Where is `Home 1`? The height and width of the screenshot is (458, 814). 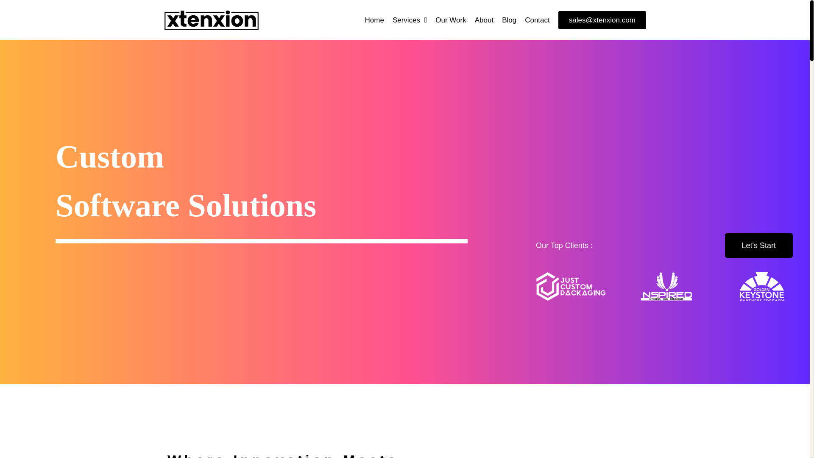 Home 1 is located at coordinates (571, 286).